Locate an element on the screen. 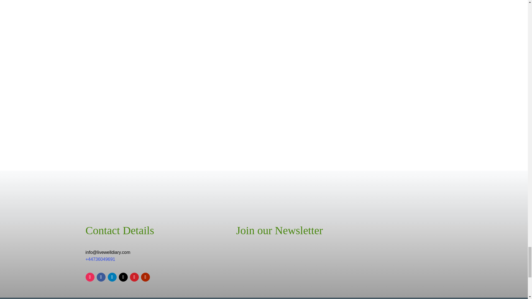 Image resolution: width=532 pixels, height=299 pixels. Follow on Pinterest is located at coordinates (134, 277).